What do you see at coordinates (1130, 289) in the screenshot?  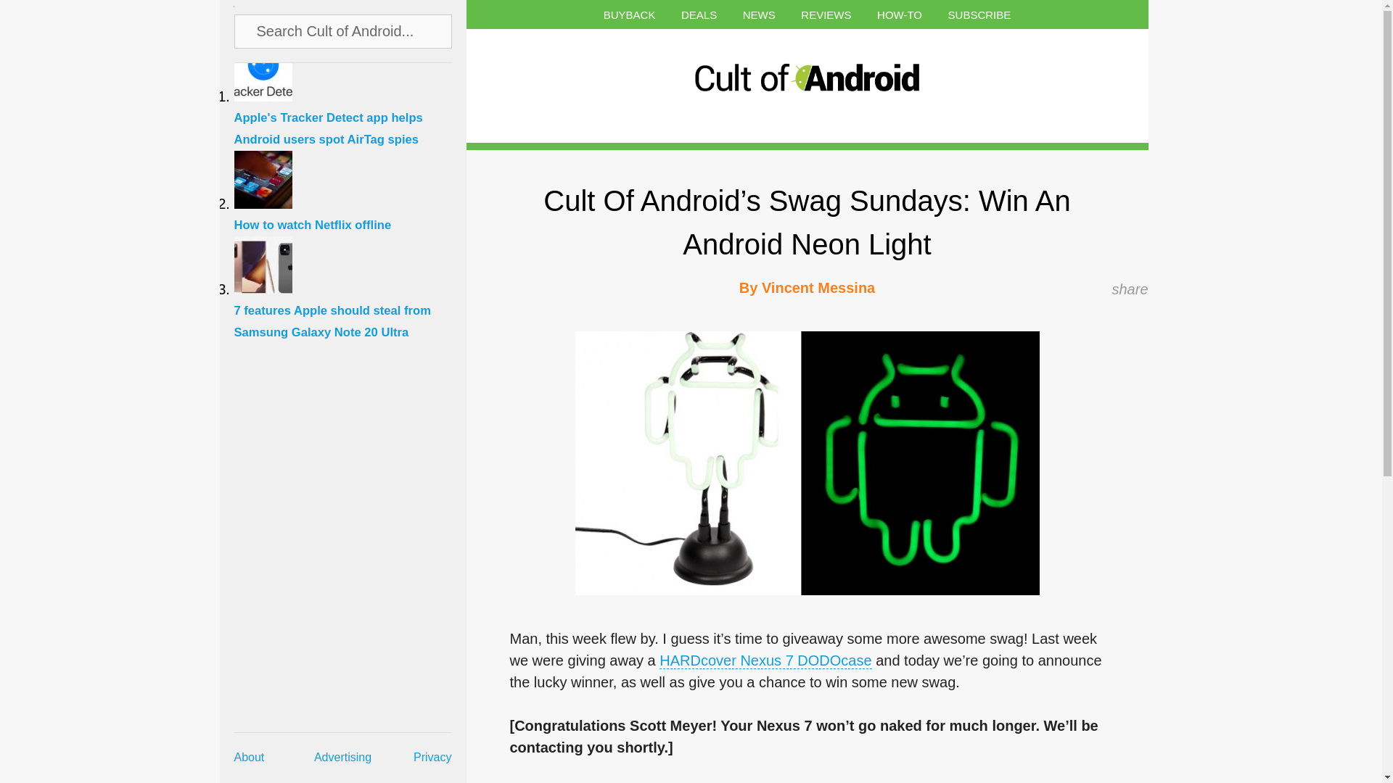 I see `share` at bounding box center [1130, 289].